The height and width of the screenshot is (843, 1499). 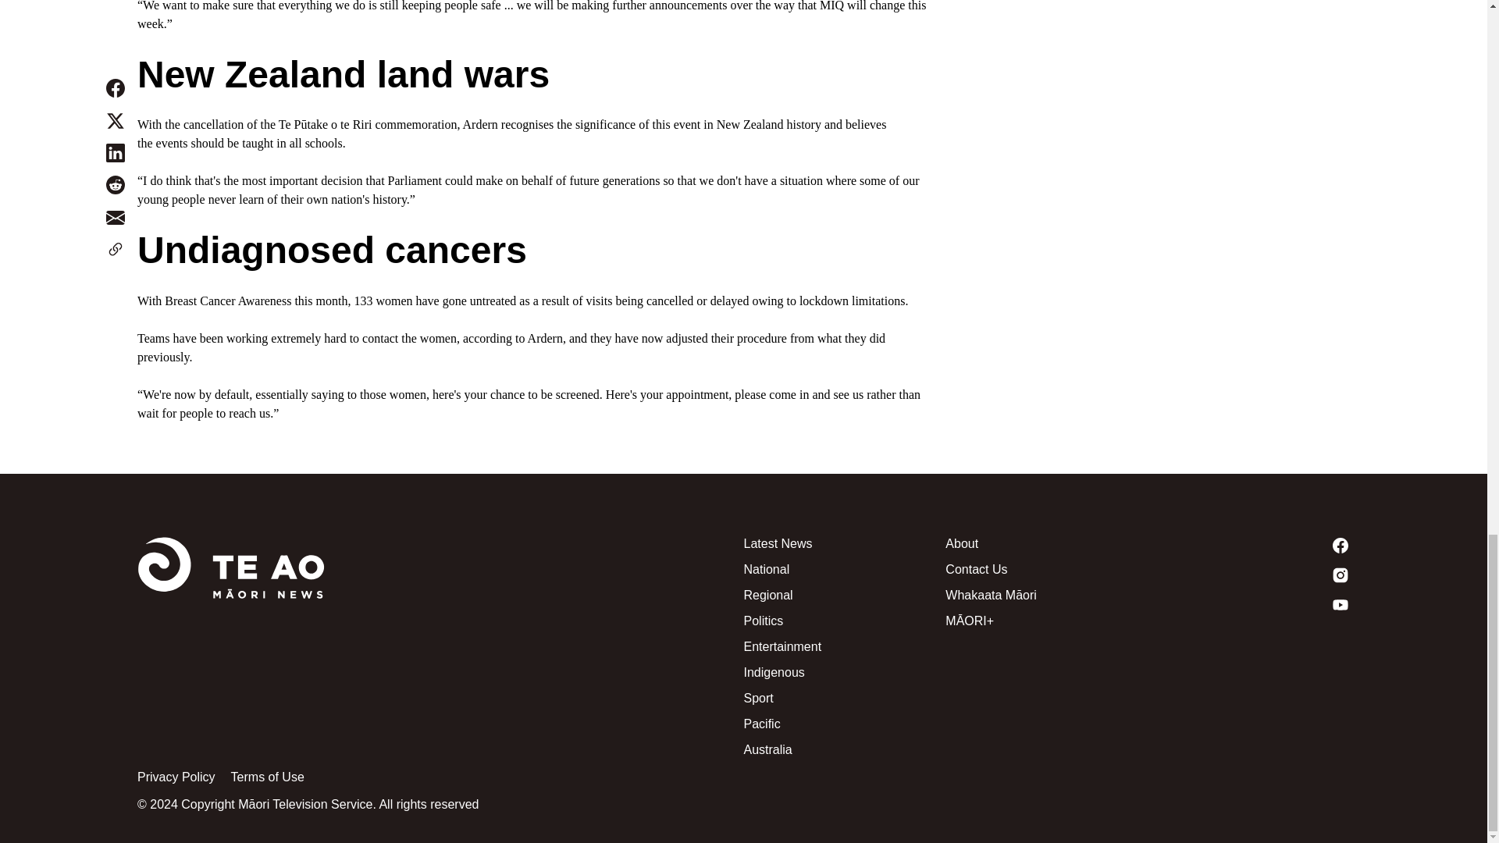 What do you see at coordinates (1249, 604) in the screenshot?
I see `Youtube` at bounding box center [1249, 604].